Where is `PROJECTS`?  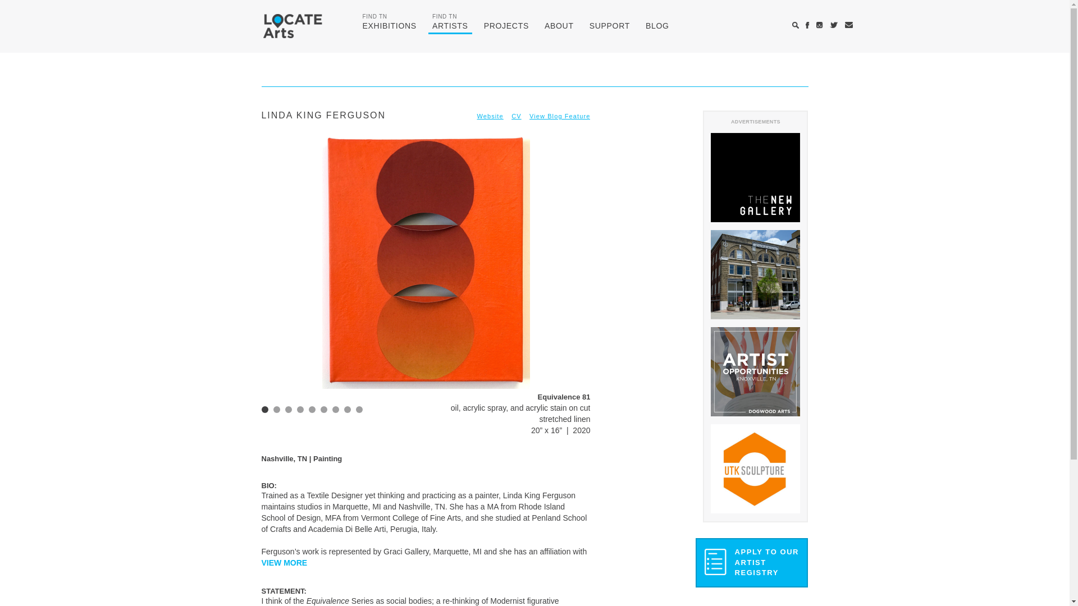 PROJECTS is located at coordinates (389, 27).